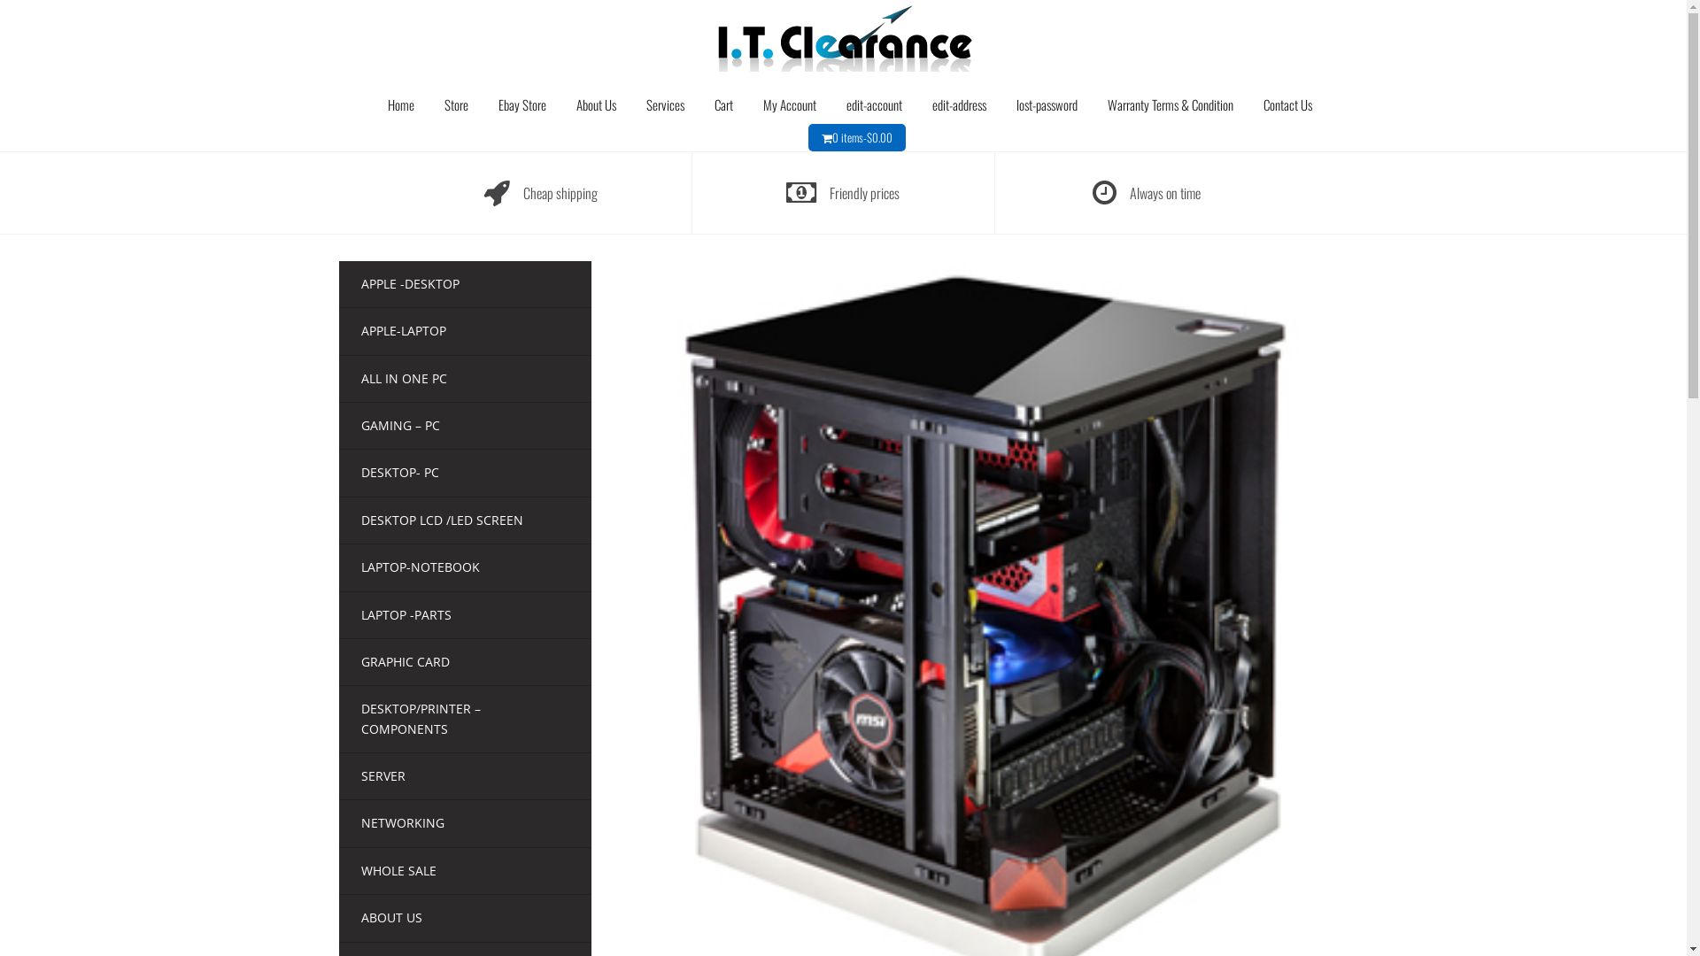 The image size is (1700, 956). I want to click on Home, so click(401, 104).